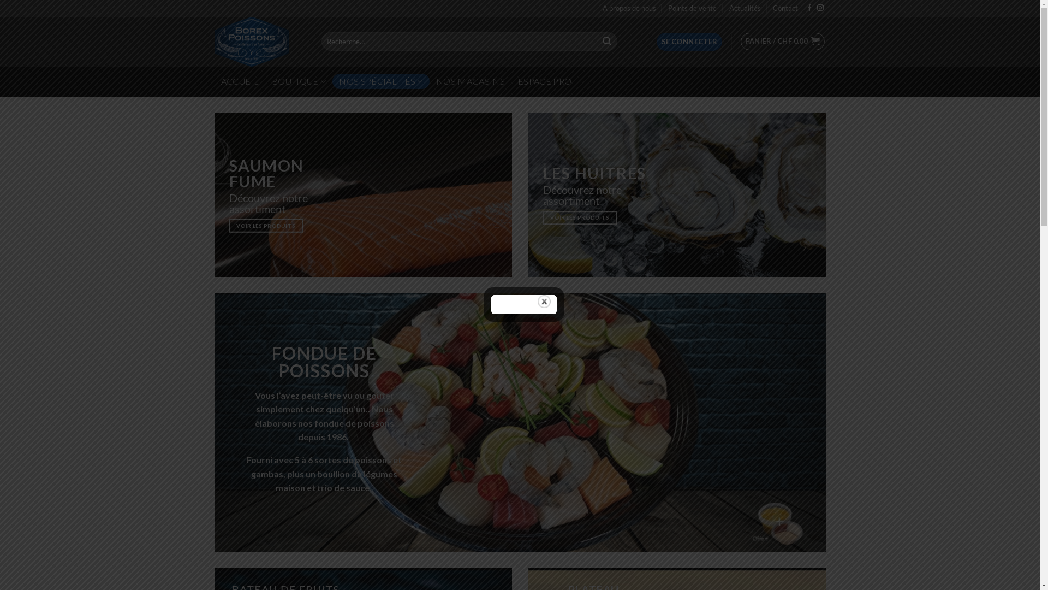  What do you see at coordinates (544, 302) in the screenshot?
I see `Fermer` at bounding box center [544, 302].